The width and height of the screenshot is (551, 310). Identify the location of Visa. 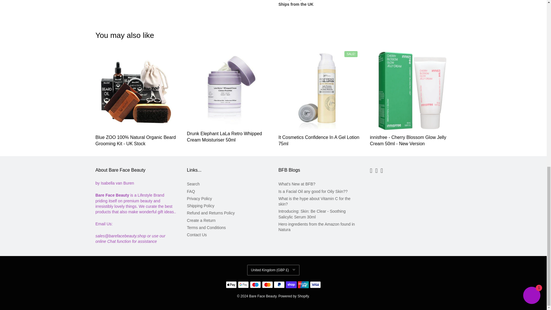
(315, 285).